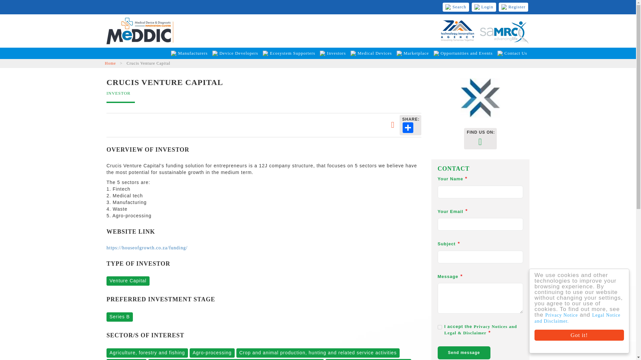 This screenshot has height=360, width=641. I want to click on Register, so click(513, 7).